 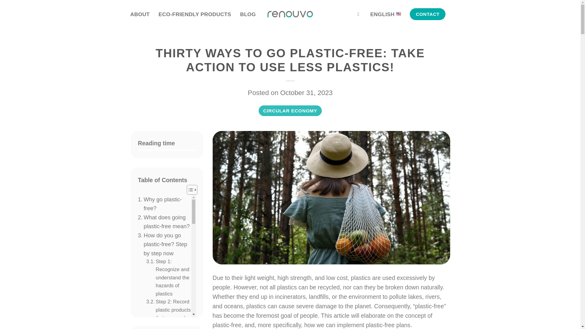 I want to click on CONTACT, so click(x=427, y=14).